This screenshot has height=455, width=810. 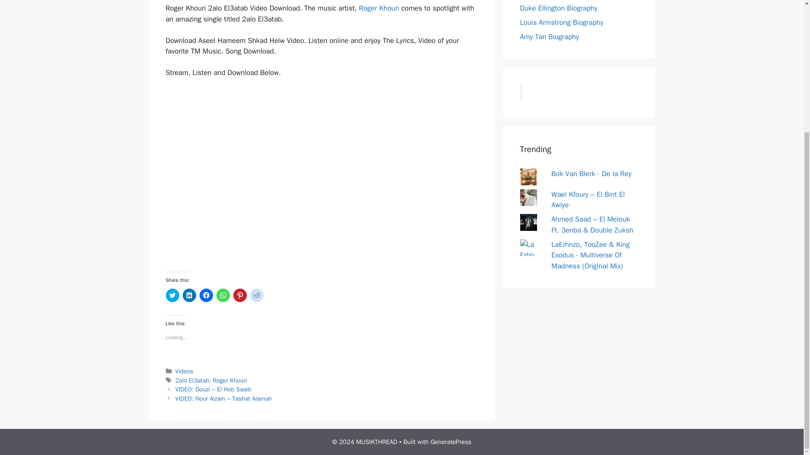 I want to click on Amy Tan Biography, so click(x=549, y=37).